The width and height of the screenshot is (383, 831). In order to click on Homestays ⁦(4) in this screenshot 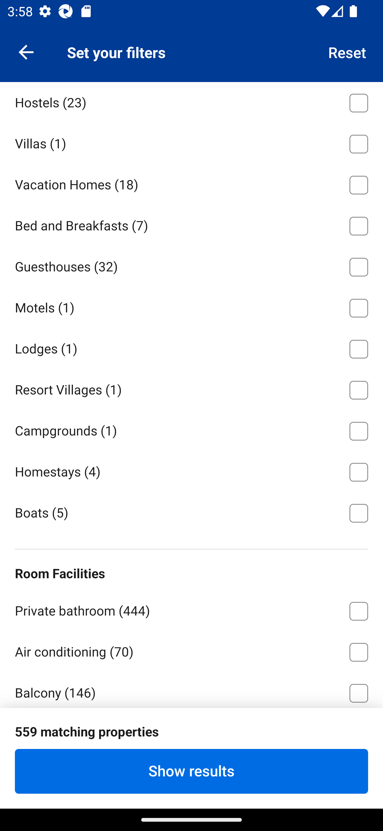, I will do `click(191, 470)`.